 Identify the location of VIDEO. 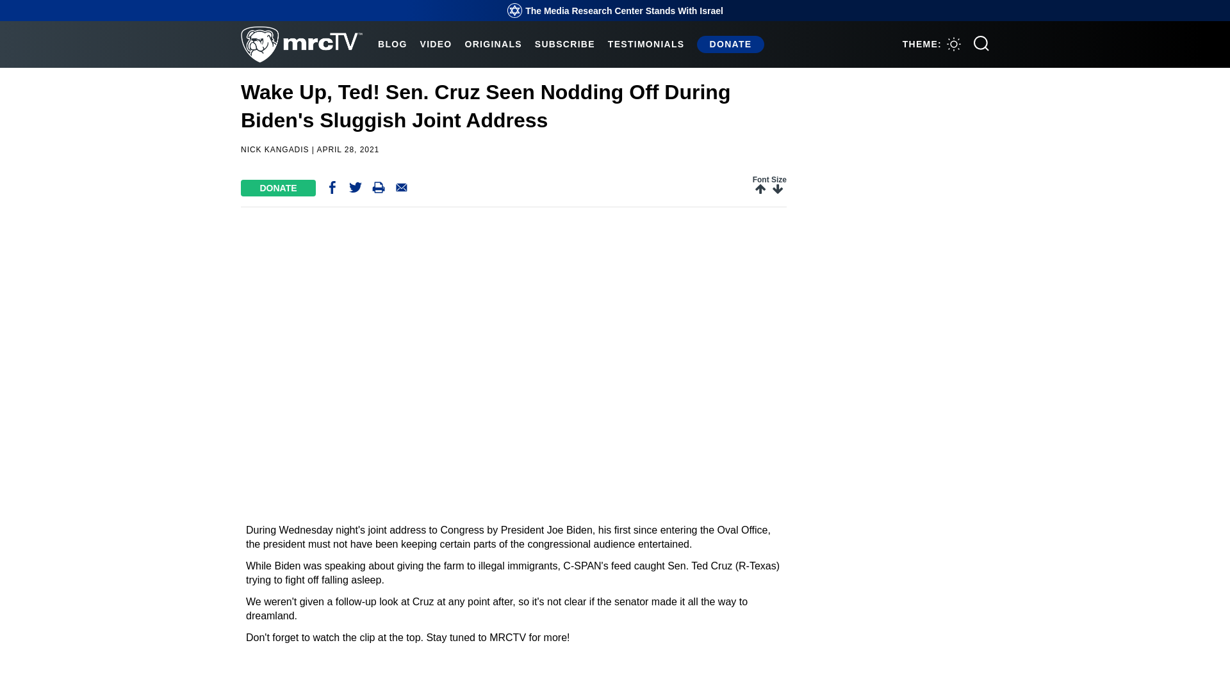
(436, 44).